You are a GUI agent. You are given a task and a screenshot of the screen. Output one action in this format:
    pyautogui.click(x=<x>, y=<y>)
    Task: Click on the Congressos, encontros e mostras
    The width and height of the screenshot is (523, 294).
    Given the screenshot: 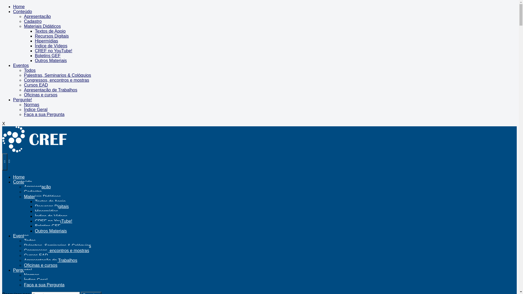 What is the action you would take?
    pyautogui.click(x=57, y=80)
    